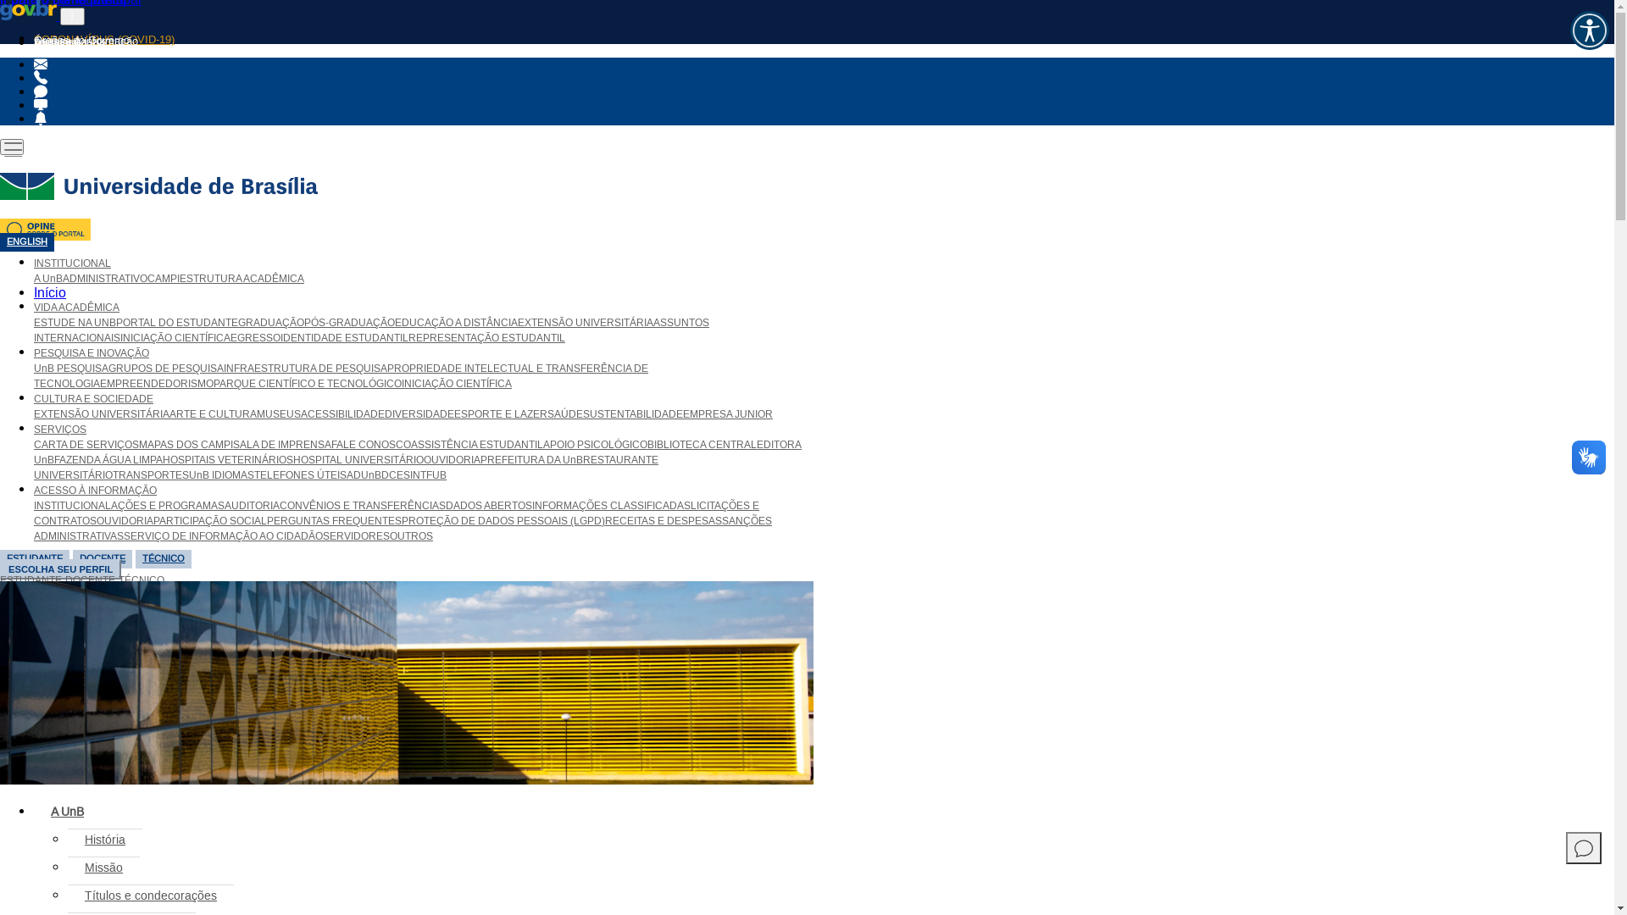 The height and width of the screenshot is (915, 1627). Describe the element at coordinates (633, 415) in the screenshot. I see `SUSTENTABILIDADE` at that location.